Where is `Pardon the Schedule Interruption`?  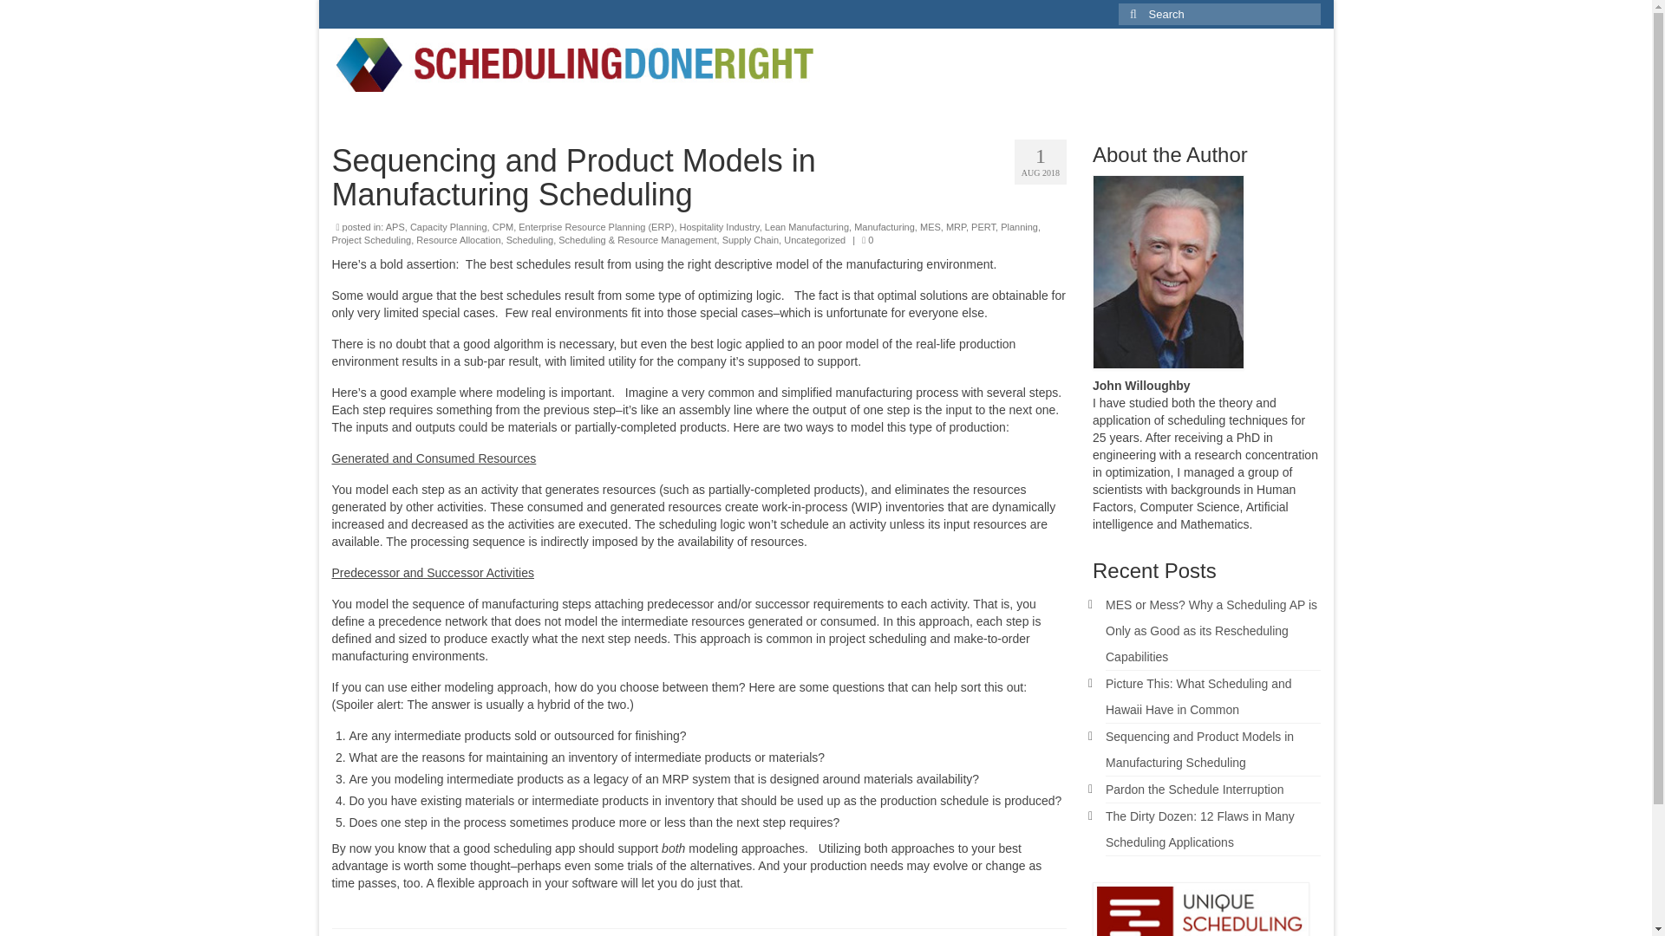
Pardon the Schedule Interruption is located at coordinates (1194, 789).